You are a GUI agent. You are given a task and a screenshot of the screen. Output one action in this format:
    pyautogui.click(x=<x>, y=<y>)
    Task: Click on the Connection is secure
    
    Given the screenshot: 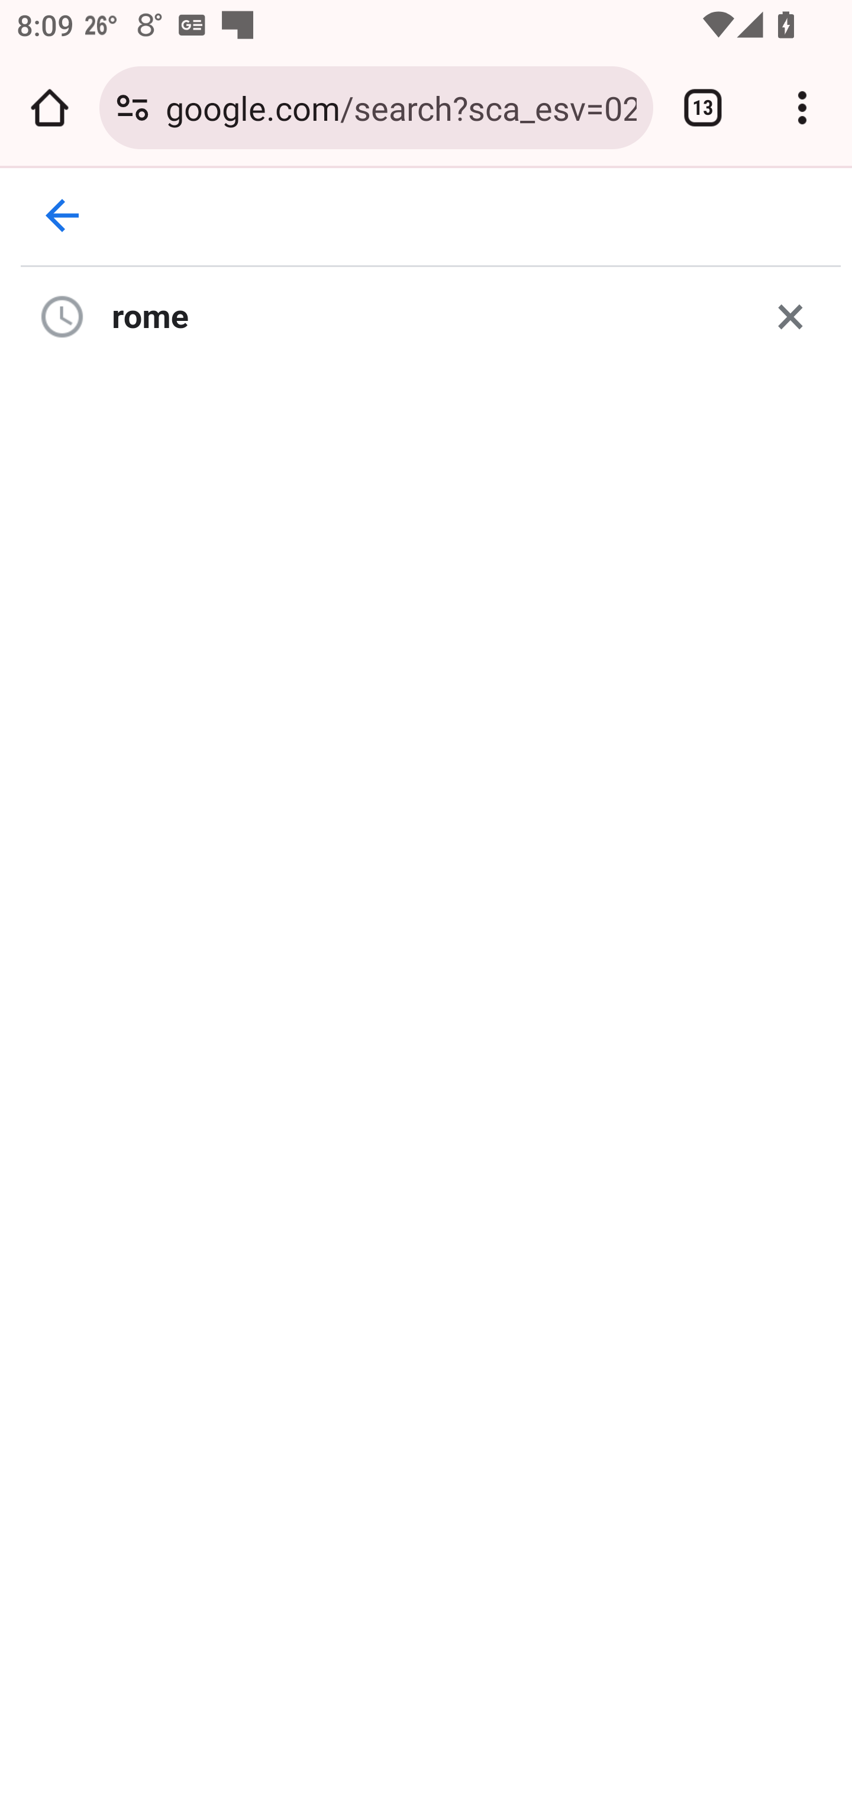 What is the action you would take?
    pyautogui.click(x=133, y=108)
    